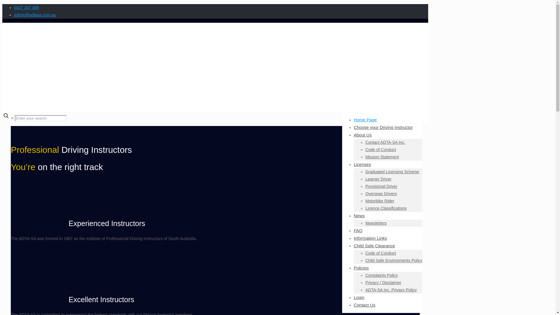 This screenshot has height=315, width=560. Describe the element at coordinates (362, 164) in the screenshot. I see `Licenses` at that location.